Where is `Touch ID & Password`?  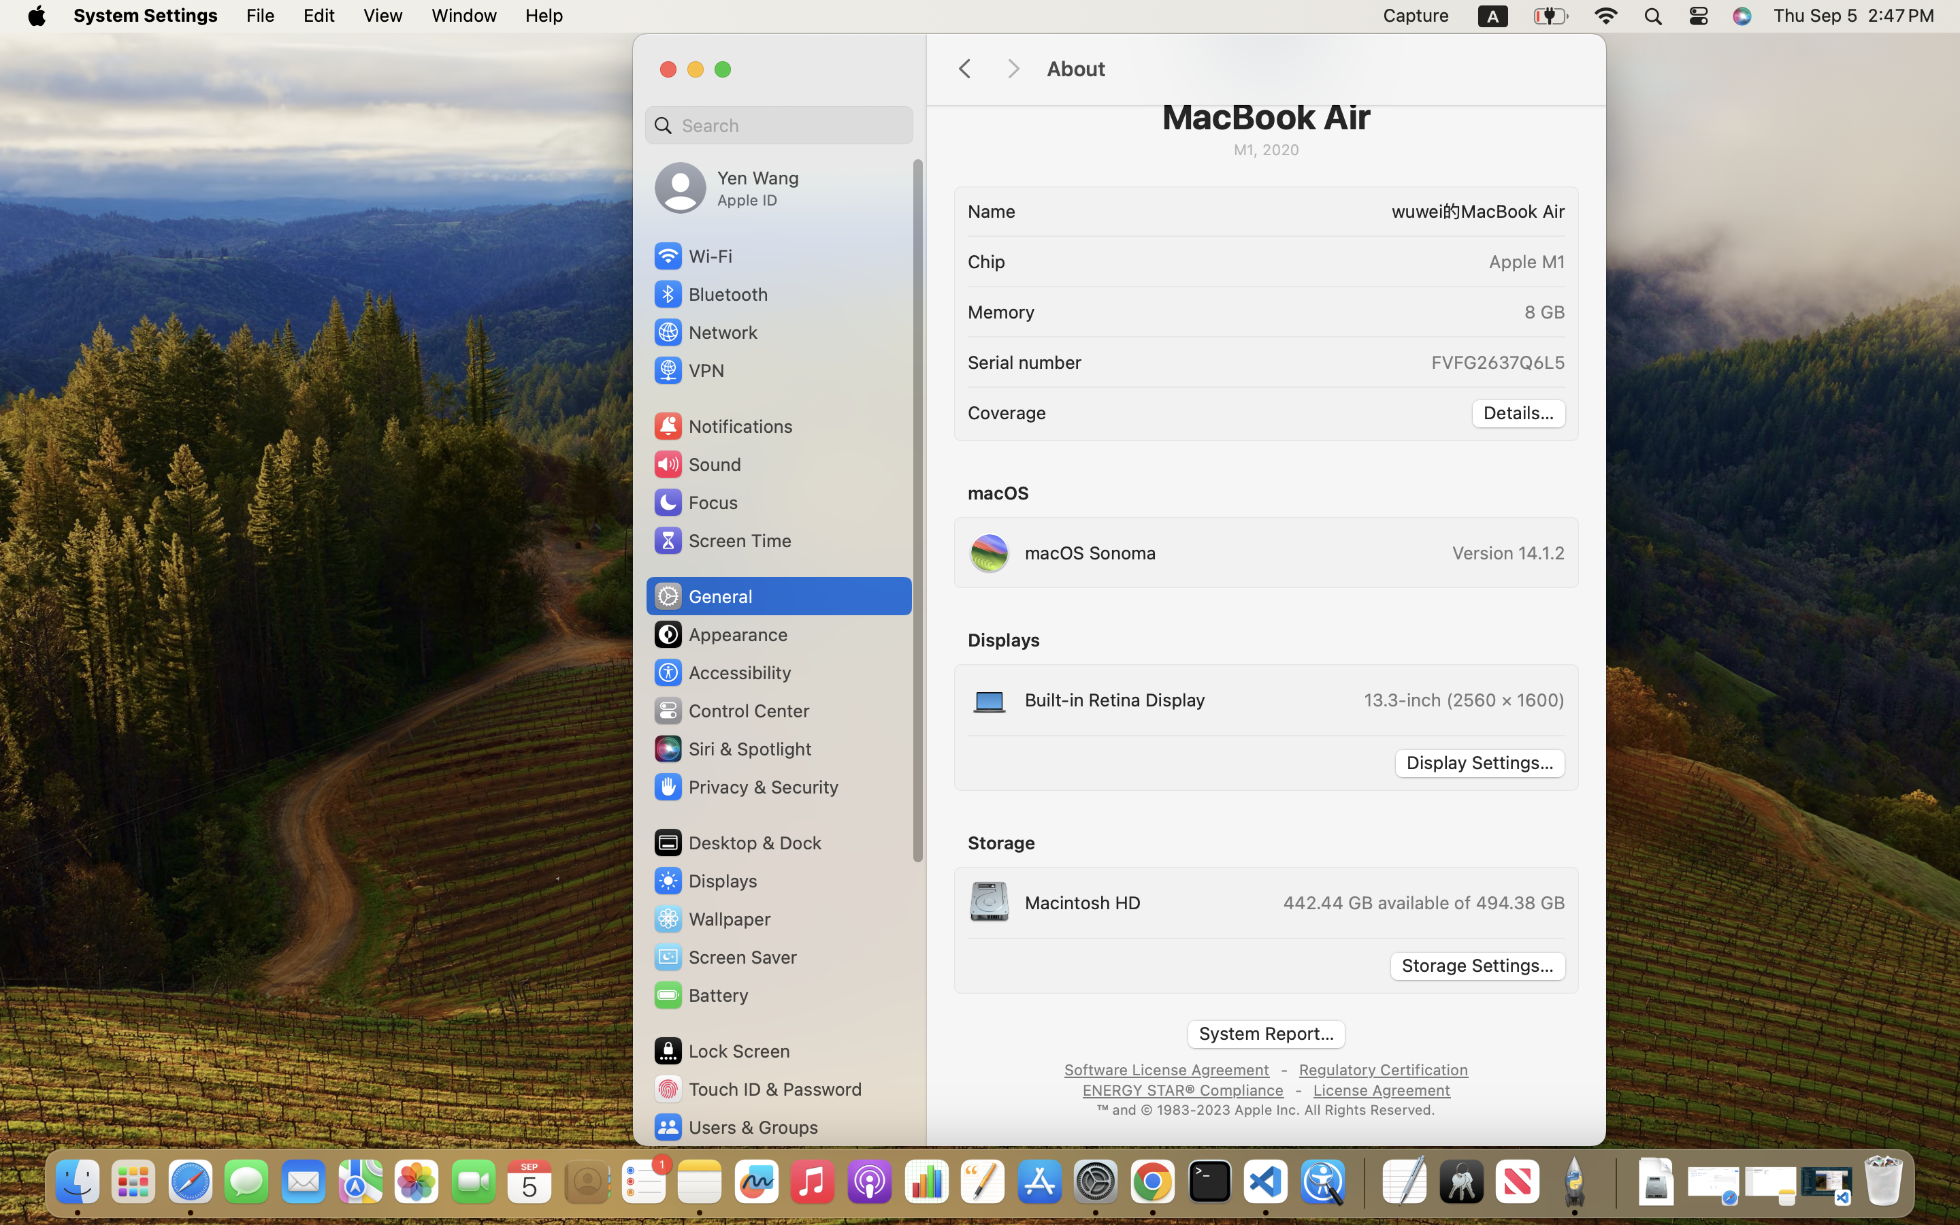 Touch ID & Password is located at coordinates (757, 1089).